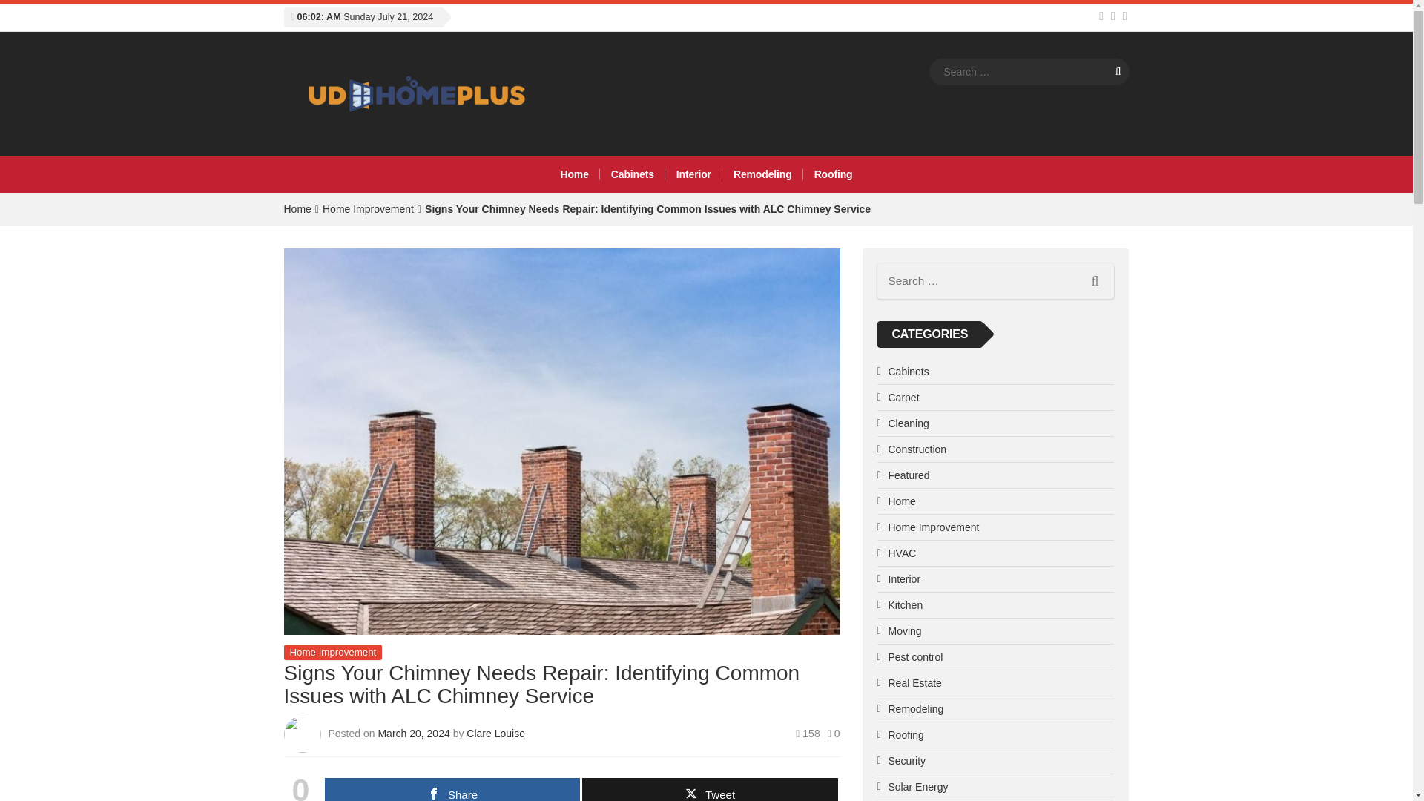 This screenshot has height=801, width=1424. What do you see at coordinates (834, 174) in the screenshot?
I see `Roofing` at bounding box center [834, 174].